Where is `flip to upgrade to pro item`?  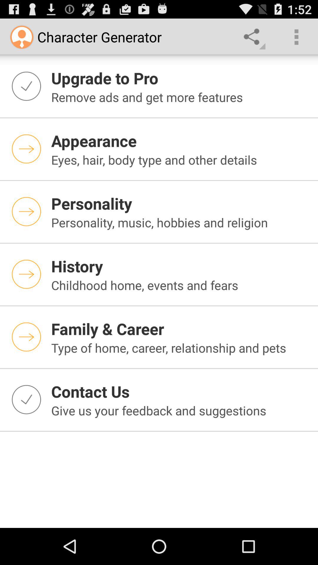
flip to upgrade to pro item is located at coordinates (181, 78).